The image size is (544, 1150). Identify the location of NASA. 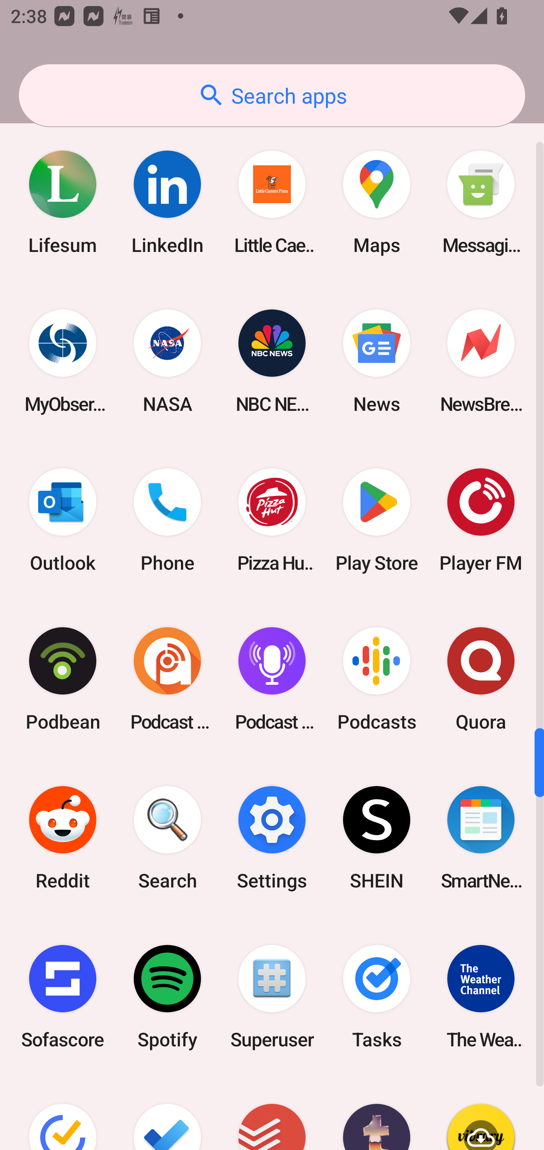
(167, 361).